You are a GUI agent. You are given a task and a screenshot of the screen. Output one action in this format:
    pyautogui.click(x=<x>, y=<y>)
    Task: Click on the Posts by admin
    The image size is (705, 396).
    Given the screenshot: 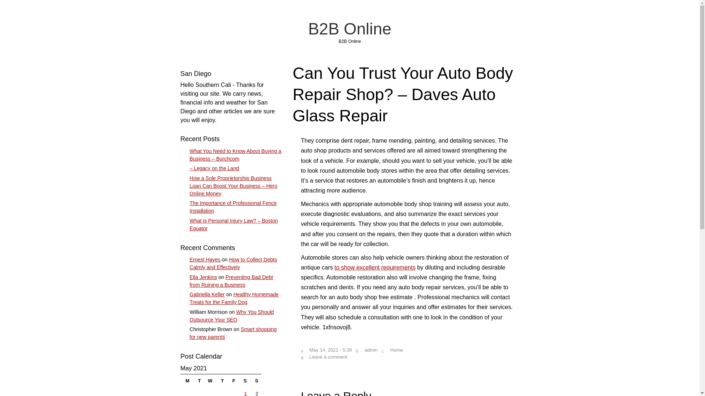 What is the action you would take?
    pyautogui.click(x=371, y=350)
    